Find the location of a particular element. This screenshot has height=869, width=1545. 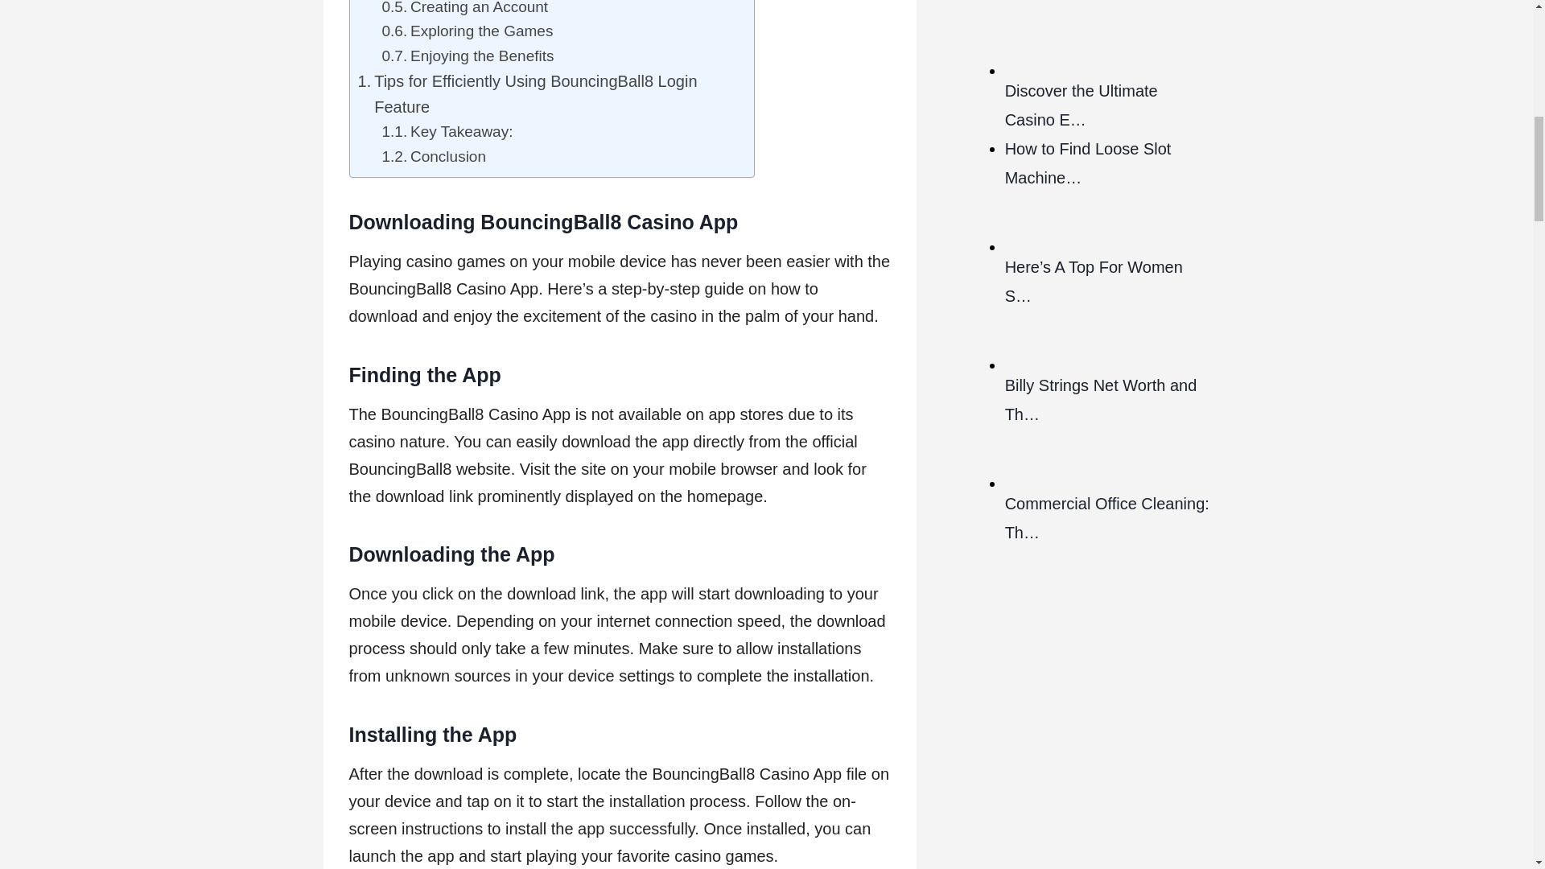

Tips for Efficiently Using BouncingBall8 Login Feature is located at coordinates (547, 94).